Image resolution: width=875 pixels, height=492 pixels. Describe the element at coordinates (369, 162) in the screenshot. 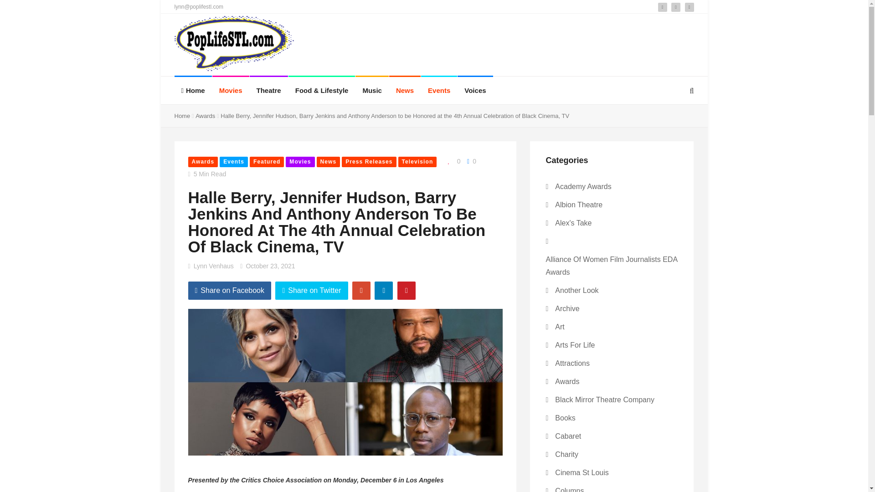

I see `Press Releases` at that location.